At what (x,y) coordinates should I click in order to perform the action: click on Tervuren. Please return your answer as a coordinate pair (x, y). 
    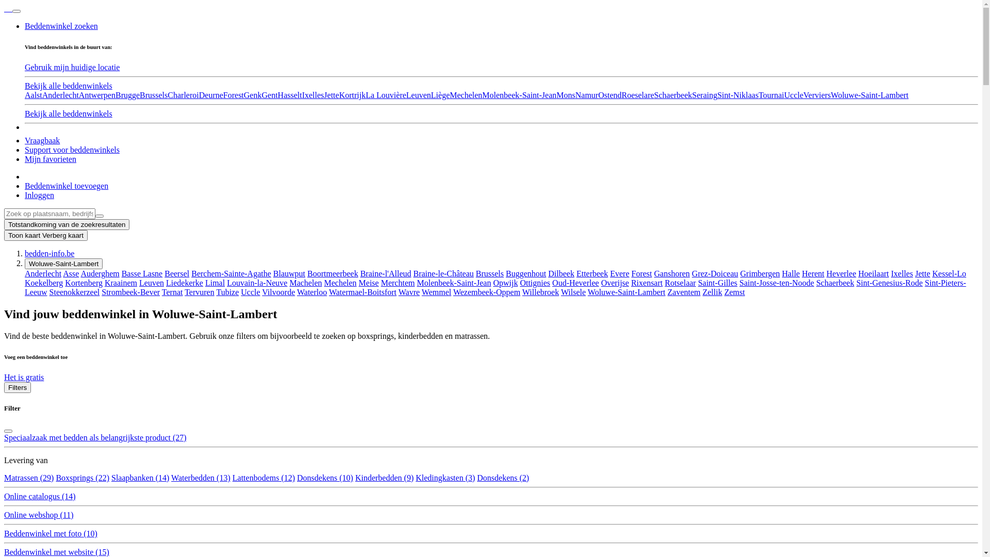
    Looking at the image, I should click on (200, 292).